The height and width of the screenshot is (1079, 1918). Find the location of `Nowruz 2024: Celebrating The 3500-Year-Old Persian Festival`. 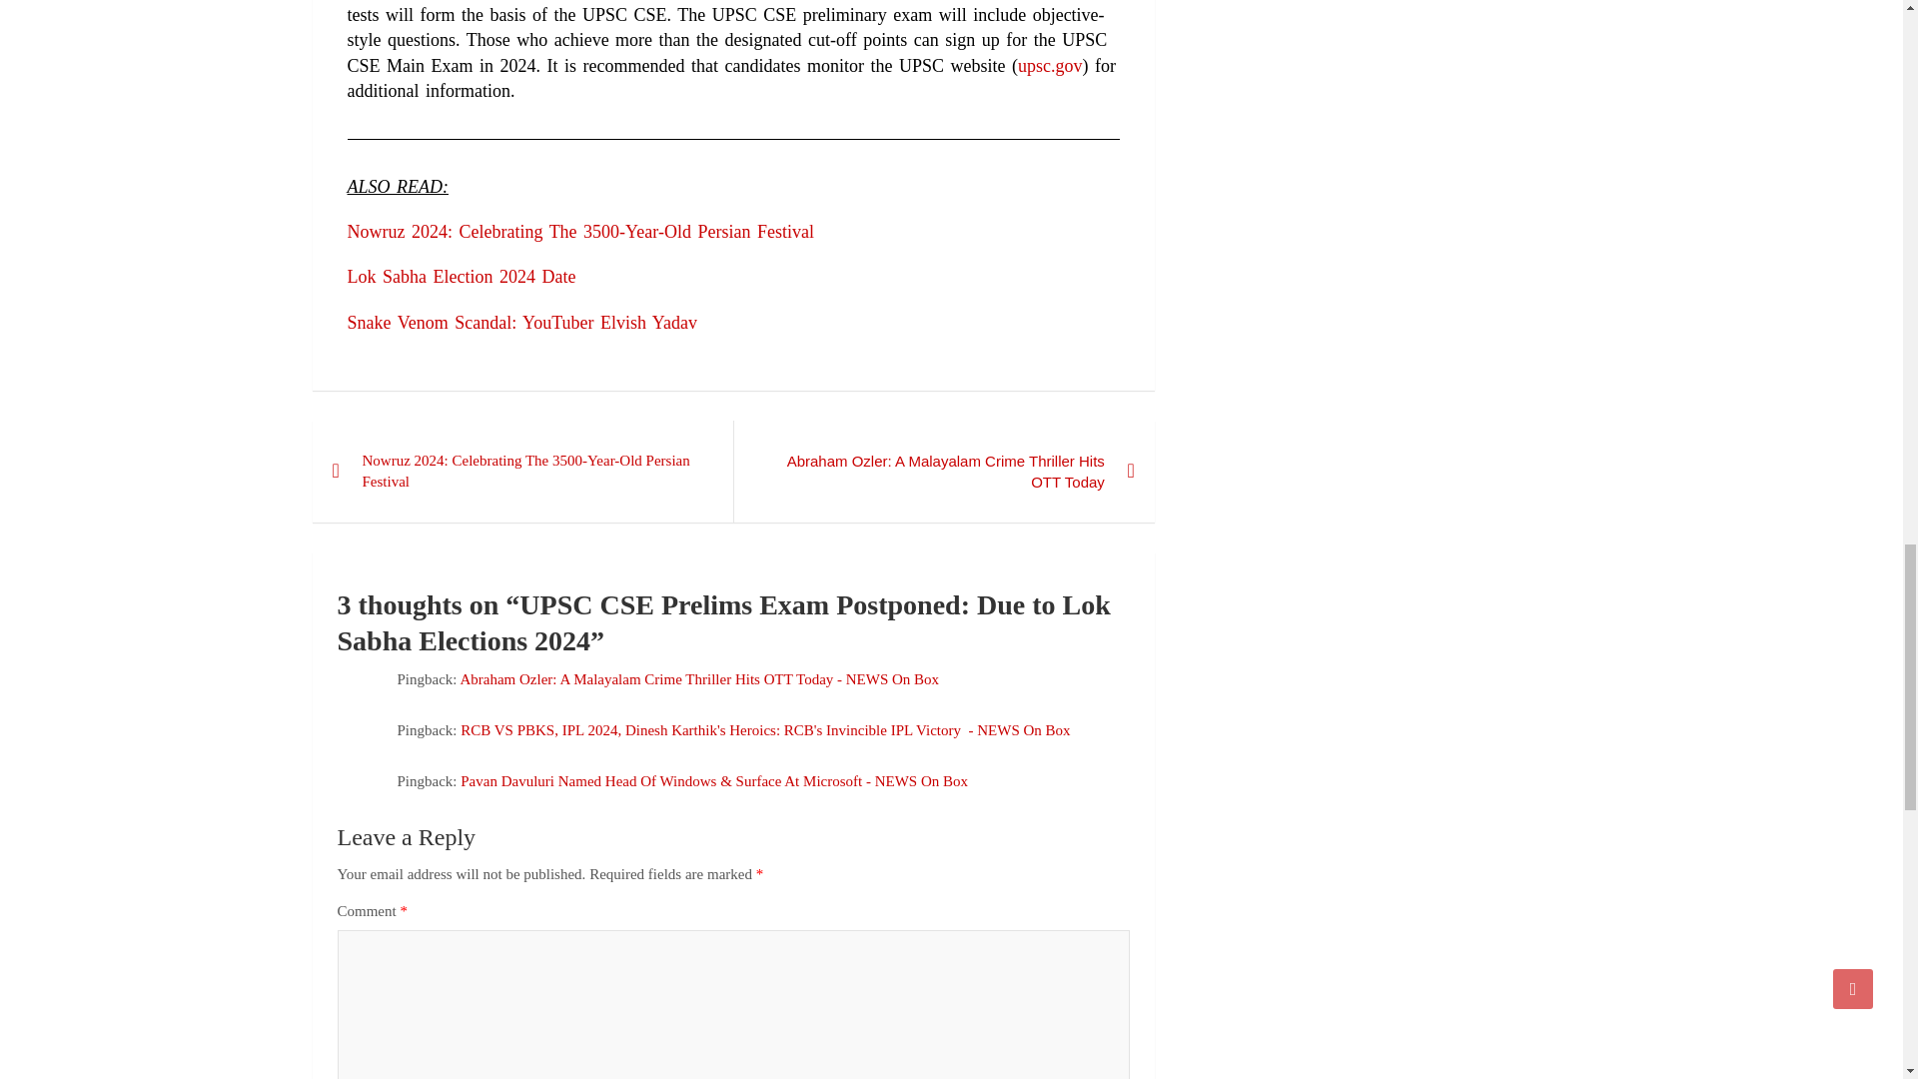

Nowruz 2024: Celebrating The 3500-Year-Old Persian Festival is located at coordinates (521, 472).